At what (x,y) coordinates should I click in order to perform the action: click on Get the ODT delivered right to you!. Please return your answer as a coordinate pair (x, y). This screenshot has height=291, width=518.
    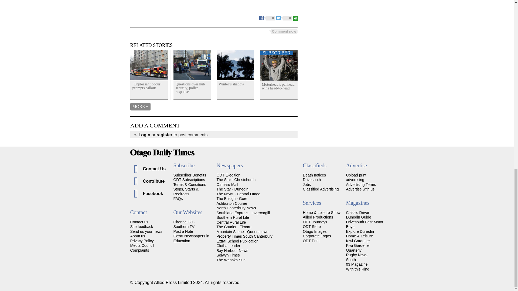
    Looking at the image, I should click on (189, 175).